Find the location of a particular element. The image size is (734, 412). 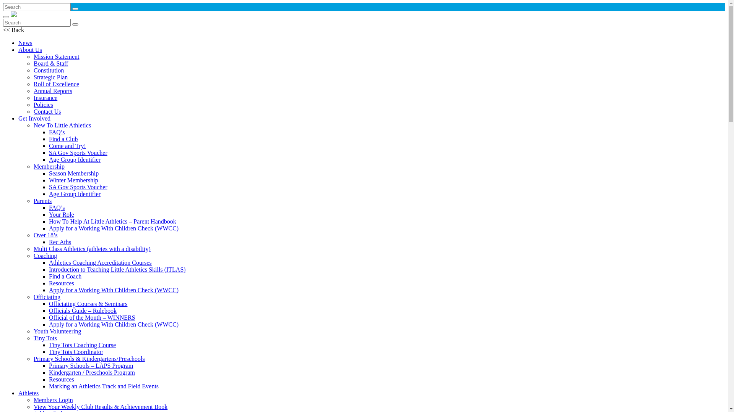

Parents is located at coordinates (43, 201).